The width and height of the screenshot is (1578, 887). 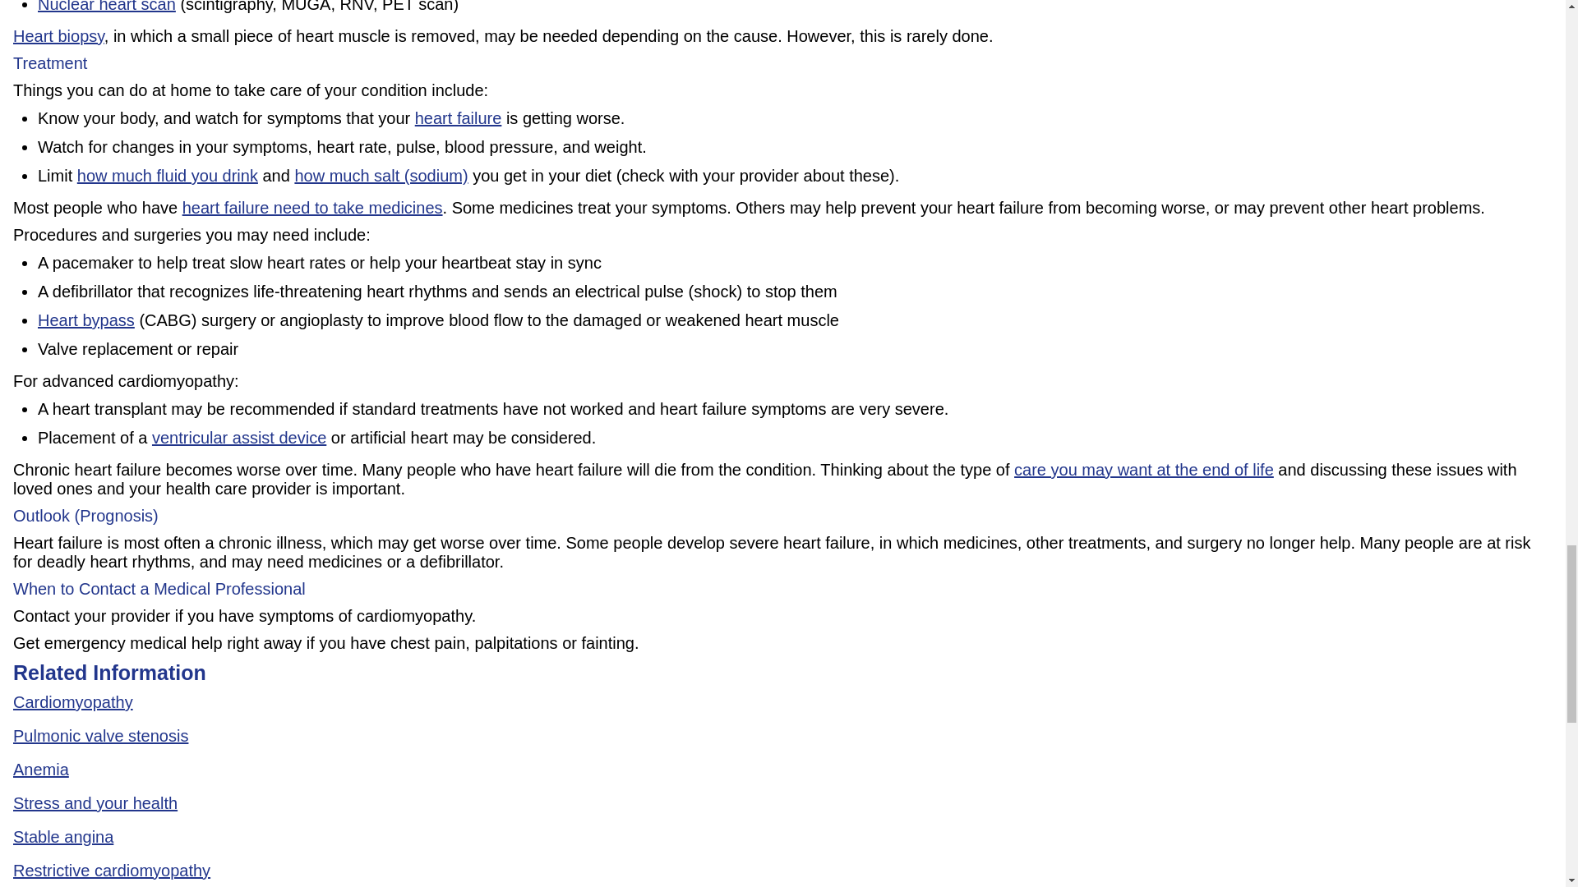 What do you see at coordinates (107, 7) in the screenshot?
I see `Nuclear heart scan` at bounding box center [107, 7].